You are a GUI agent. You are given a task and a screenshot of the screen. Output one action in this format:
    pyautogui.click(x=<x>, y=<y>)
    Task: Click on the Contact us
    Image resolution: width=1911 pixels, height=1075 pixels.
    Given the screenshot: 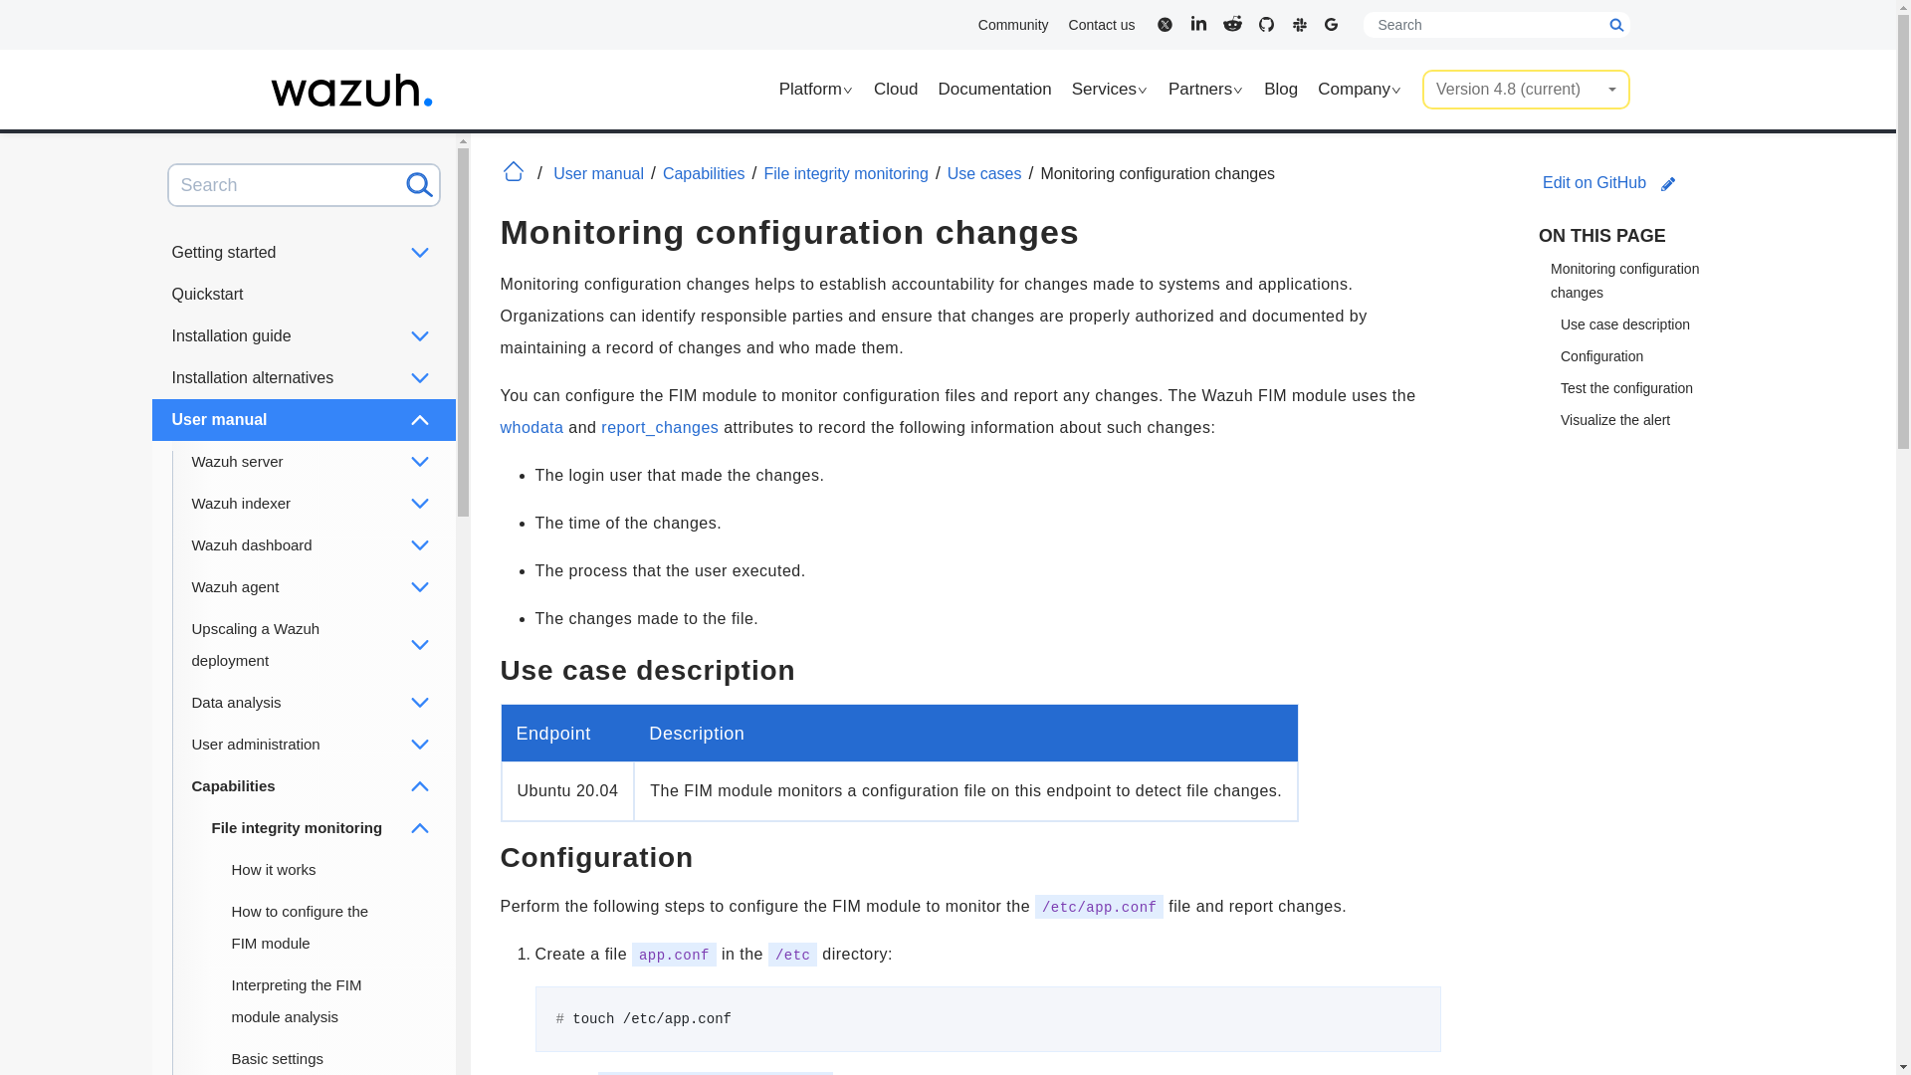 What is the action you would take?
    pyautogui.click(x=1101, y=24)
    